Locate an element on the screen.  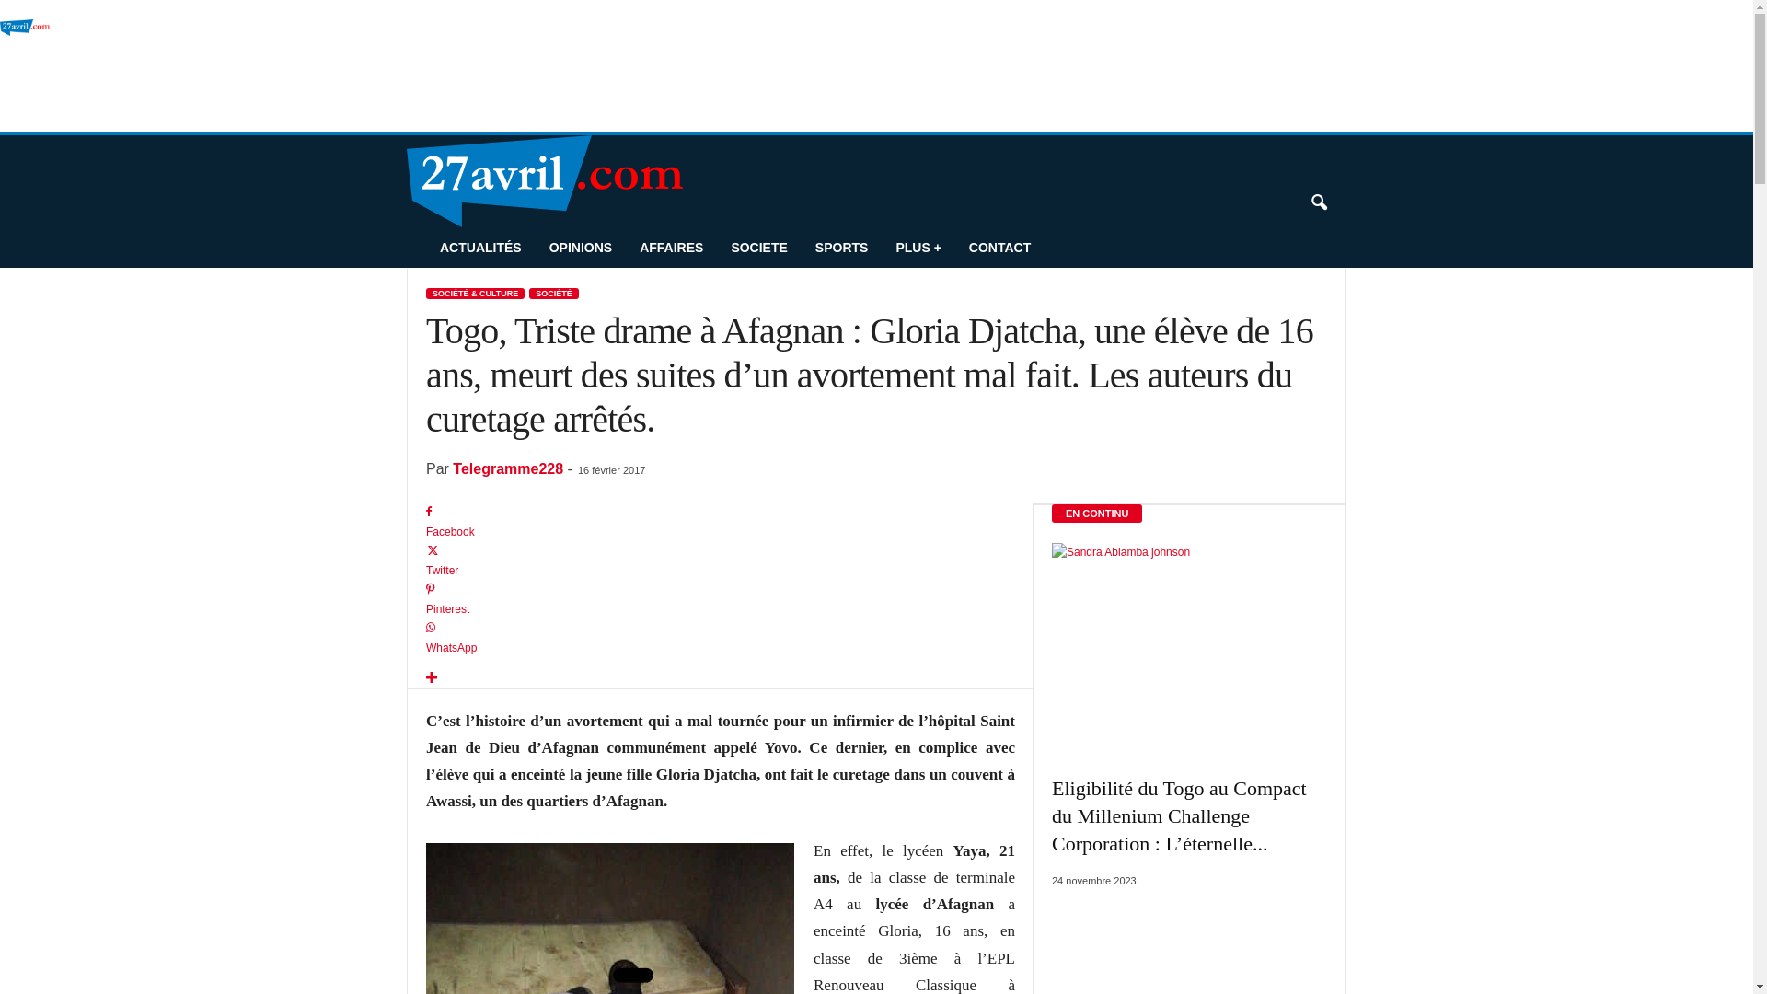
AFFAIRES is located at coordinates (672, 248).